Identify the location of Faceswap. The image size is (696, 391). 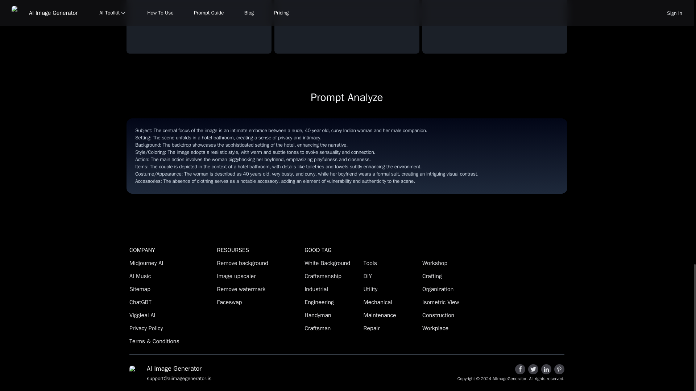
(260, 302).